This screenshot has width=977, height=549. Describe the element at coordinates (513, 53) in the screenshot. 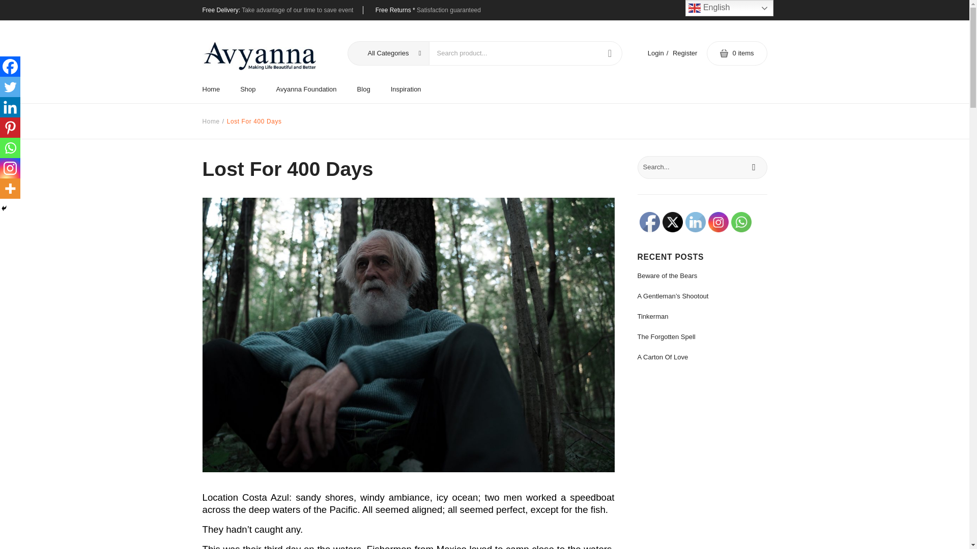

I see `Search product...` at that location.